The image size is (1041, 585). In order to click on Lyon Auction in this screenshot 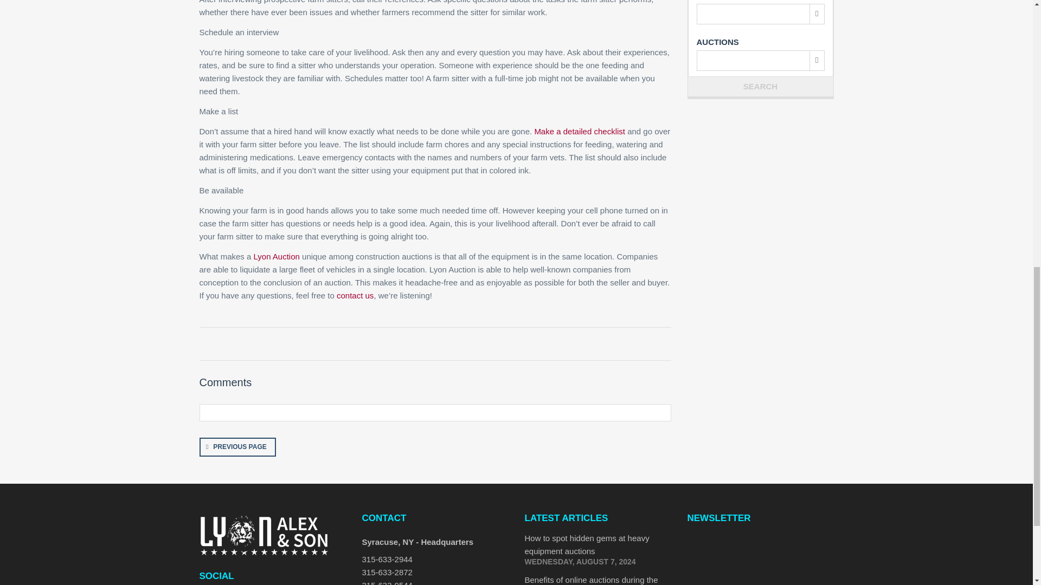, I will do `click(277, 256)`.